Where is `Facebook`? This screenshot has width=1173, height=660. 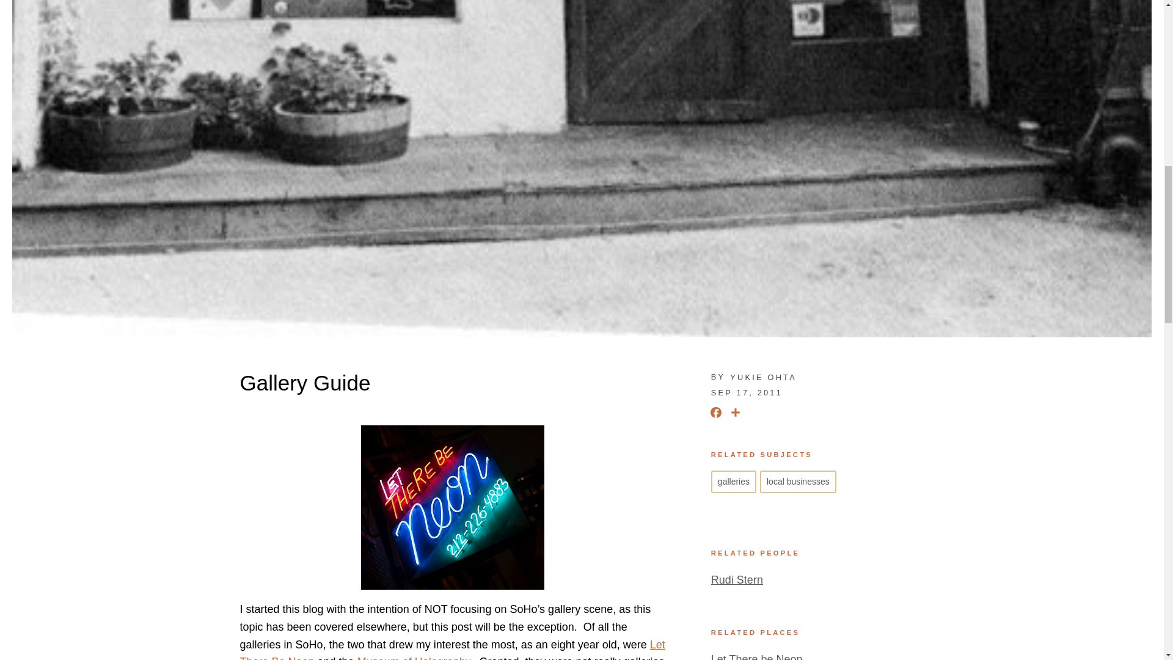
Facebook is located at coordinates (716, 414).